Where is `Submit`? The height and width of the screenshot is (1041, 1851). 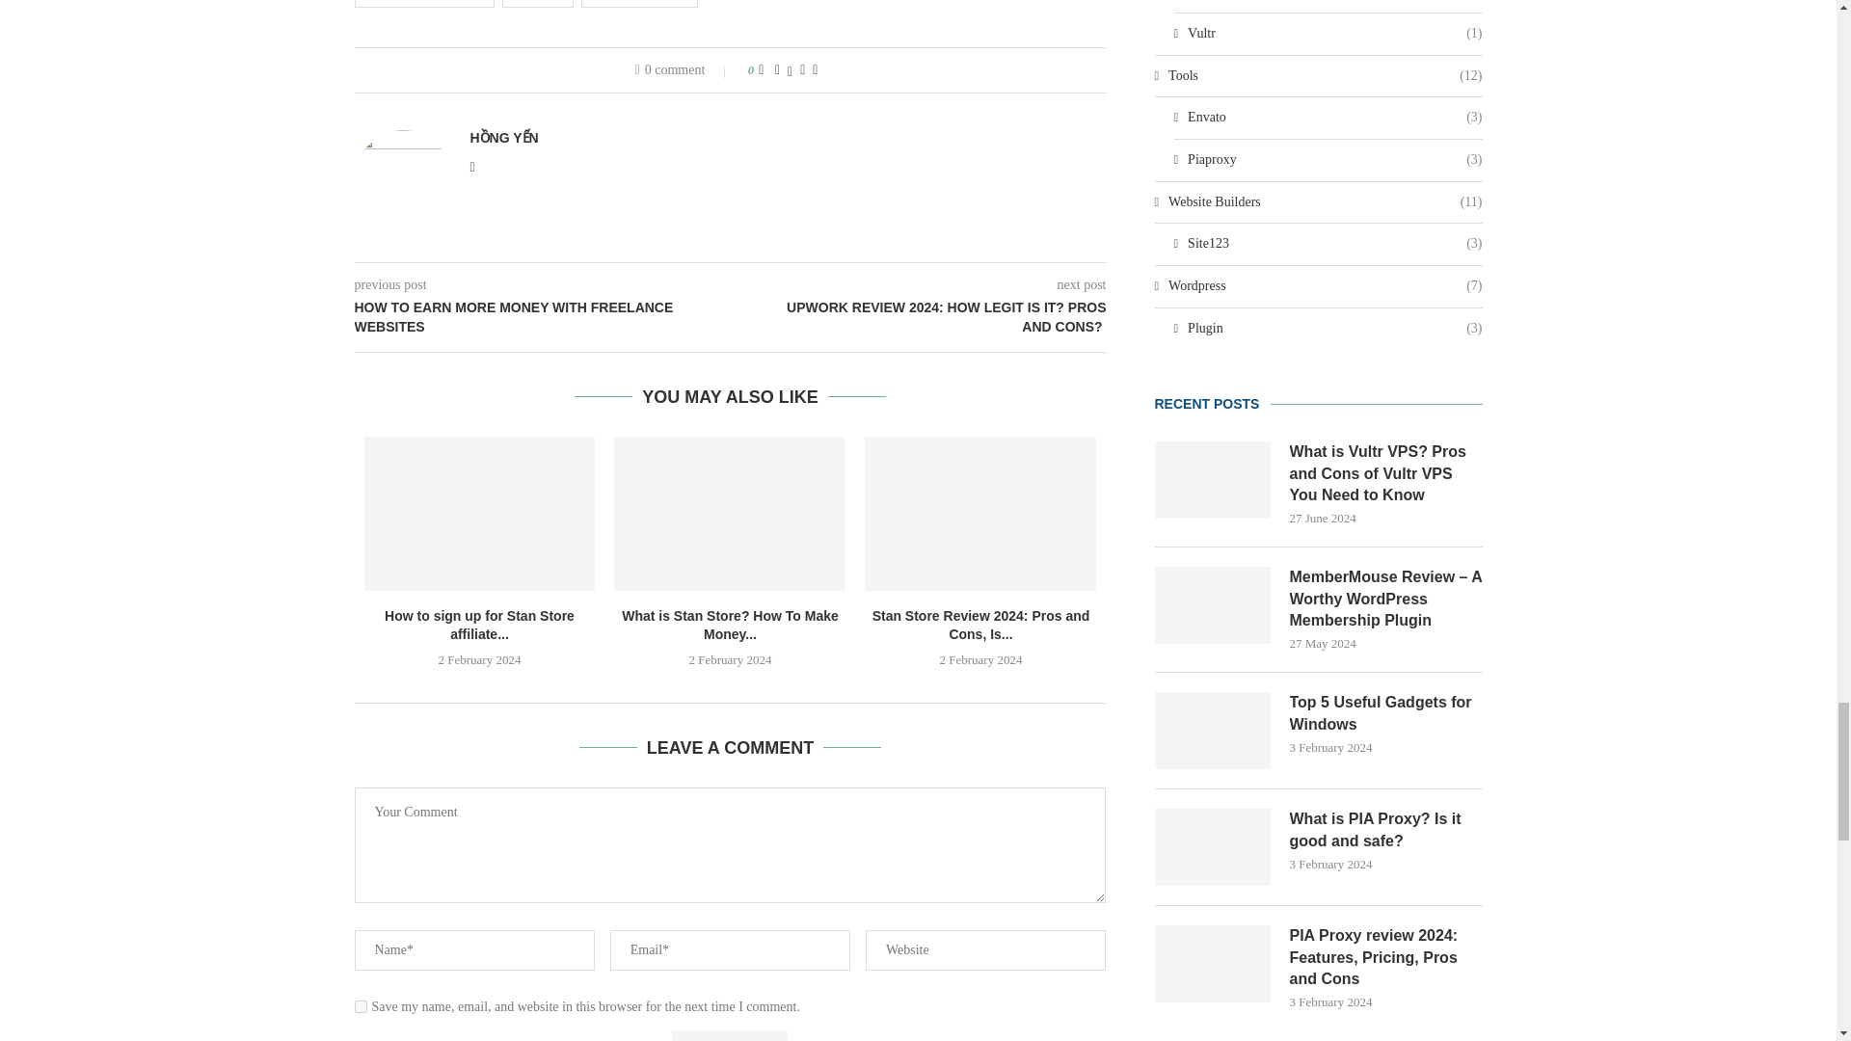 Submit is located at coordinates (729, 1035).